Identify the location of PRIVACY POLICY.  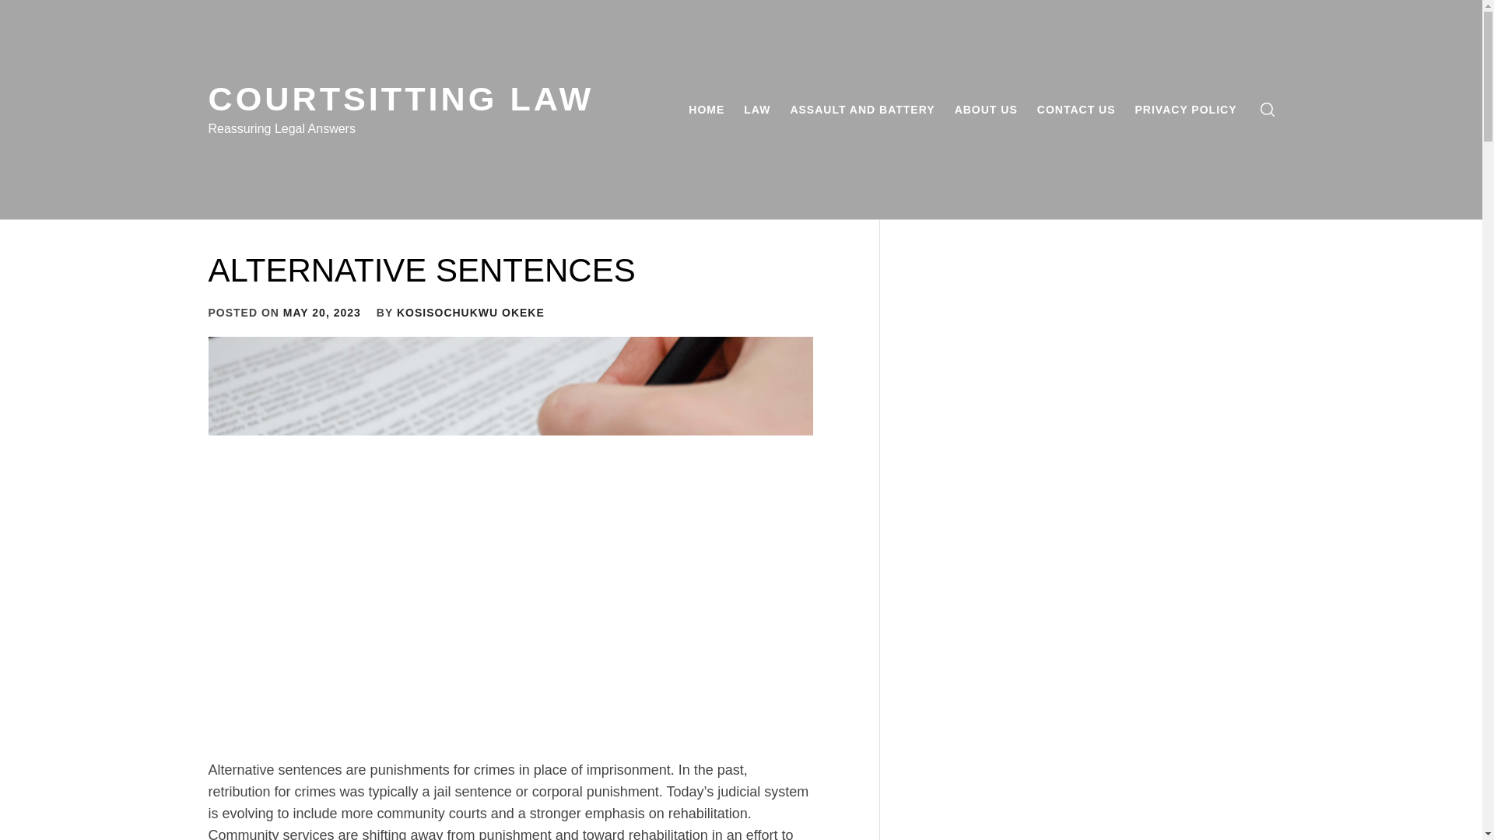
(1186, 109).